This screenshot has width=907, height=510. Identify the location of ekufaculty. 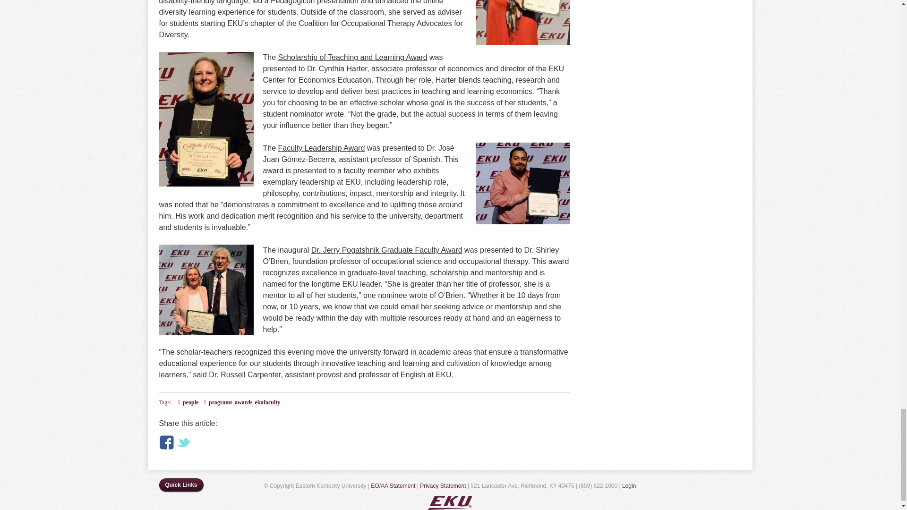
(267, 402).